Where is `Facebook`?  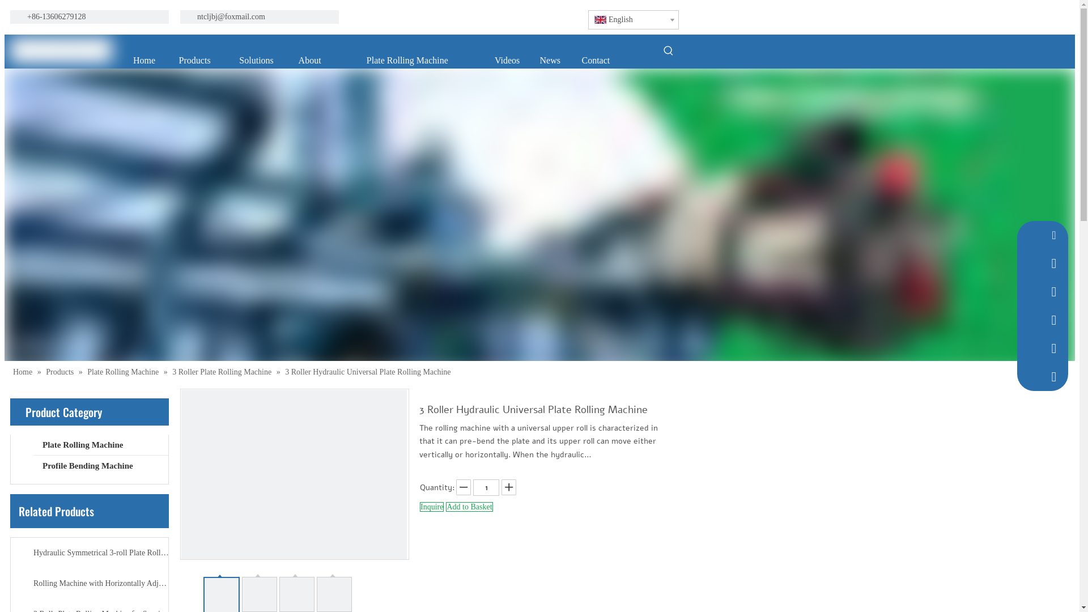 Facebook is located at coordinates (423, 17).